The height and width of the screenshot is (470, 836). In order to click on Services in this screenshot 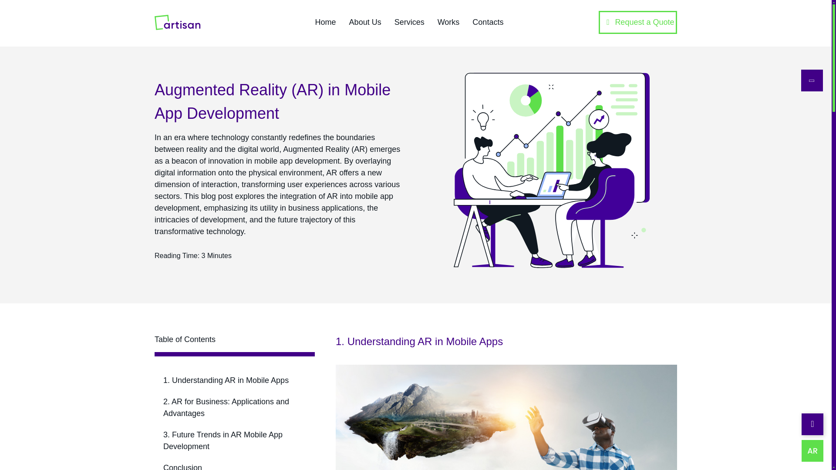, I will do `click(409, 22)`.